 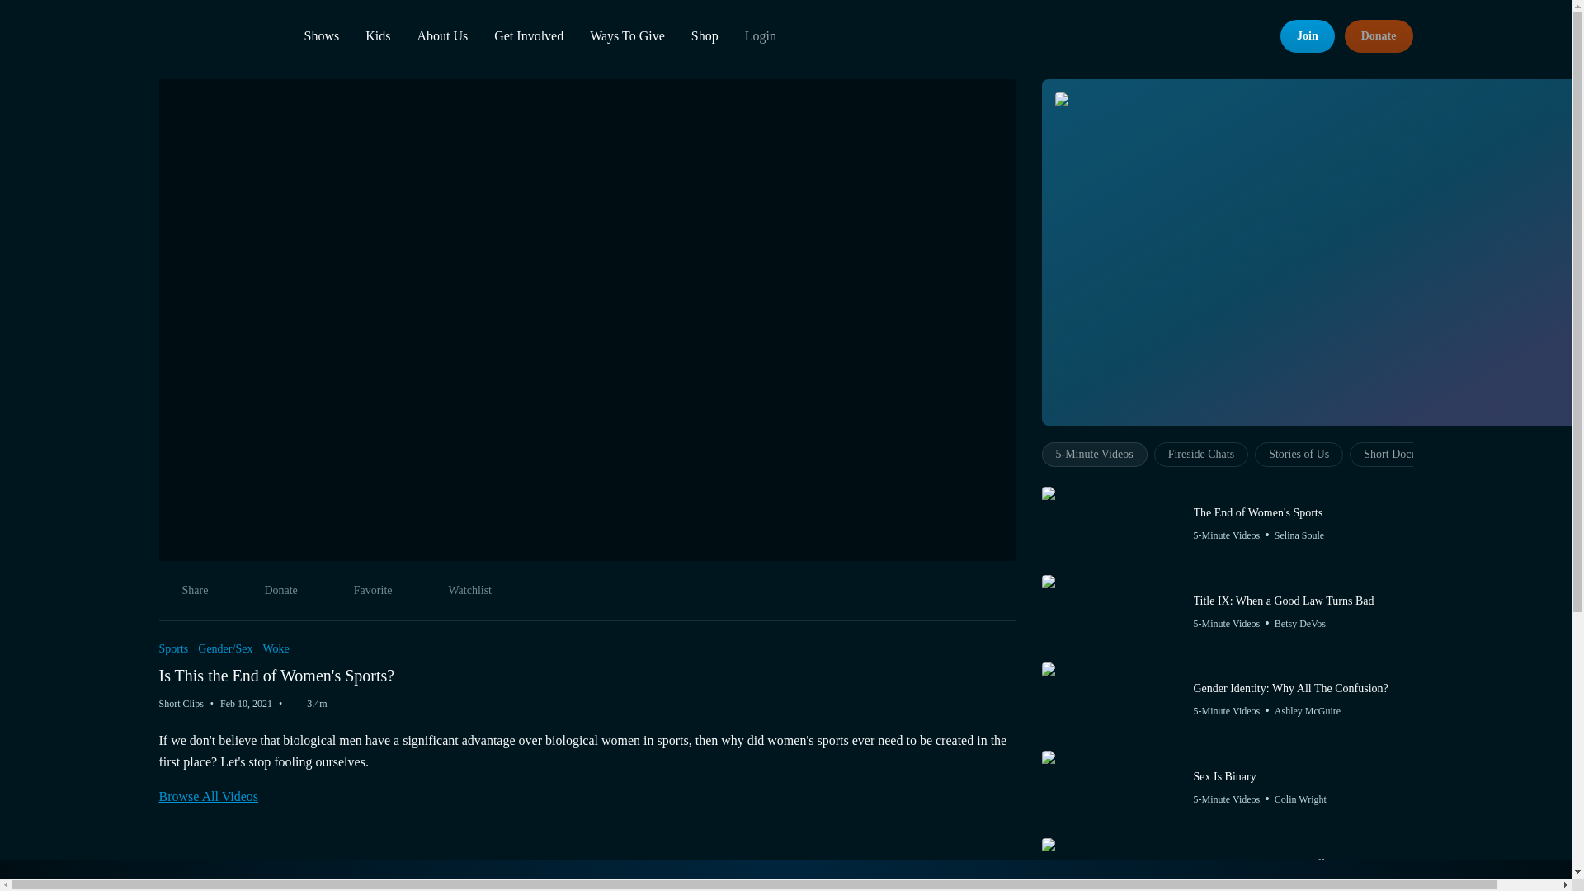 What do you see at coordinates (587, 597) in the screenshot?
I see `Shows` at bounding box center [587, 597].